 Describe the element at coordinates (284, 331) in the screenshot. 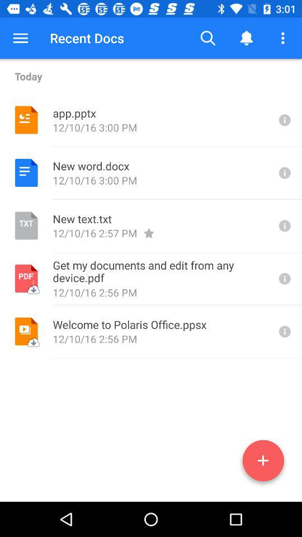

I see `displays more information` at that location.